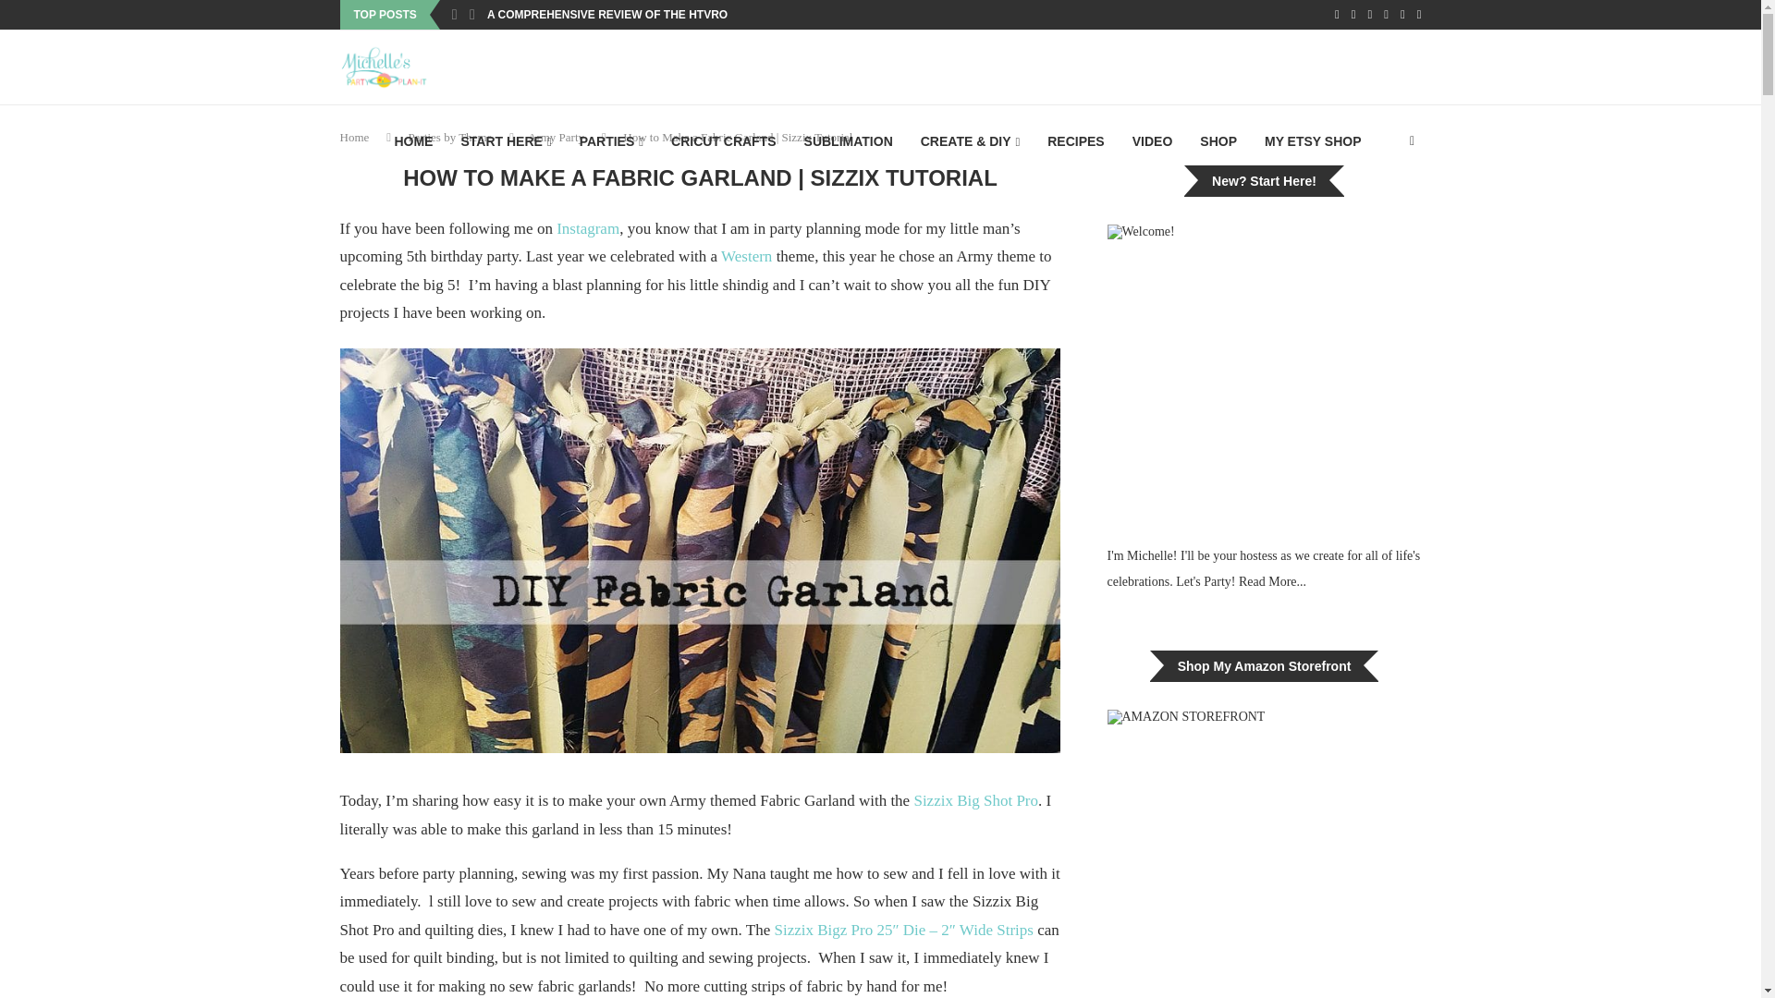  Describe the element at coordinates (505, 142) in the screenshot. I see `START HERE` at that location.